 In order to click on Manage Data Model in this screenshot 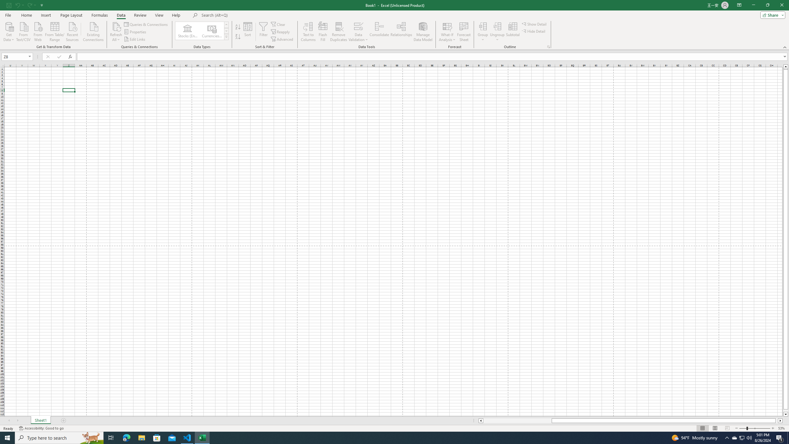, I will do `click(423, 32)`.